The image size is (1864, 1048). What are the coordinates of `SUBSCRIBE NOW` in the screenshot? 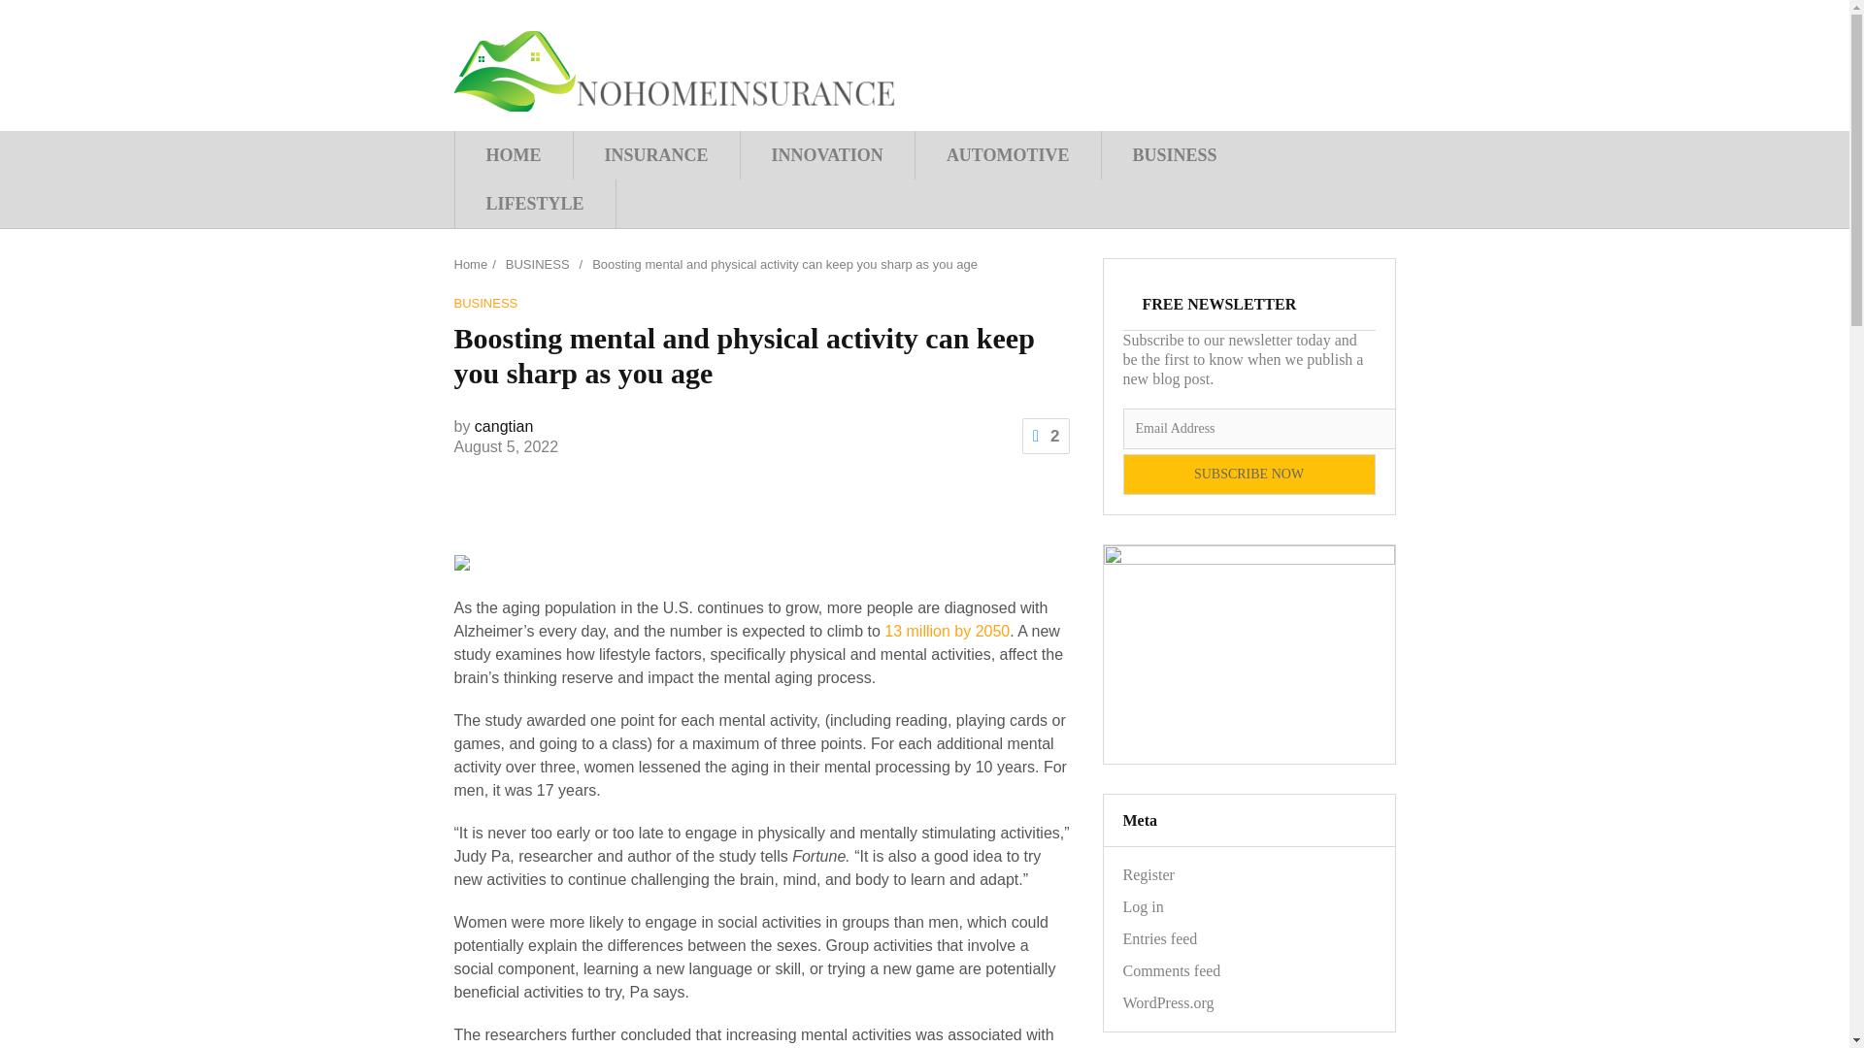 It's located at (1248, 474).